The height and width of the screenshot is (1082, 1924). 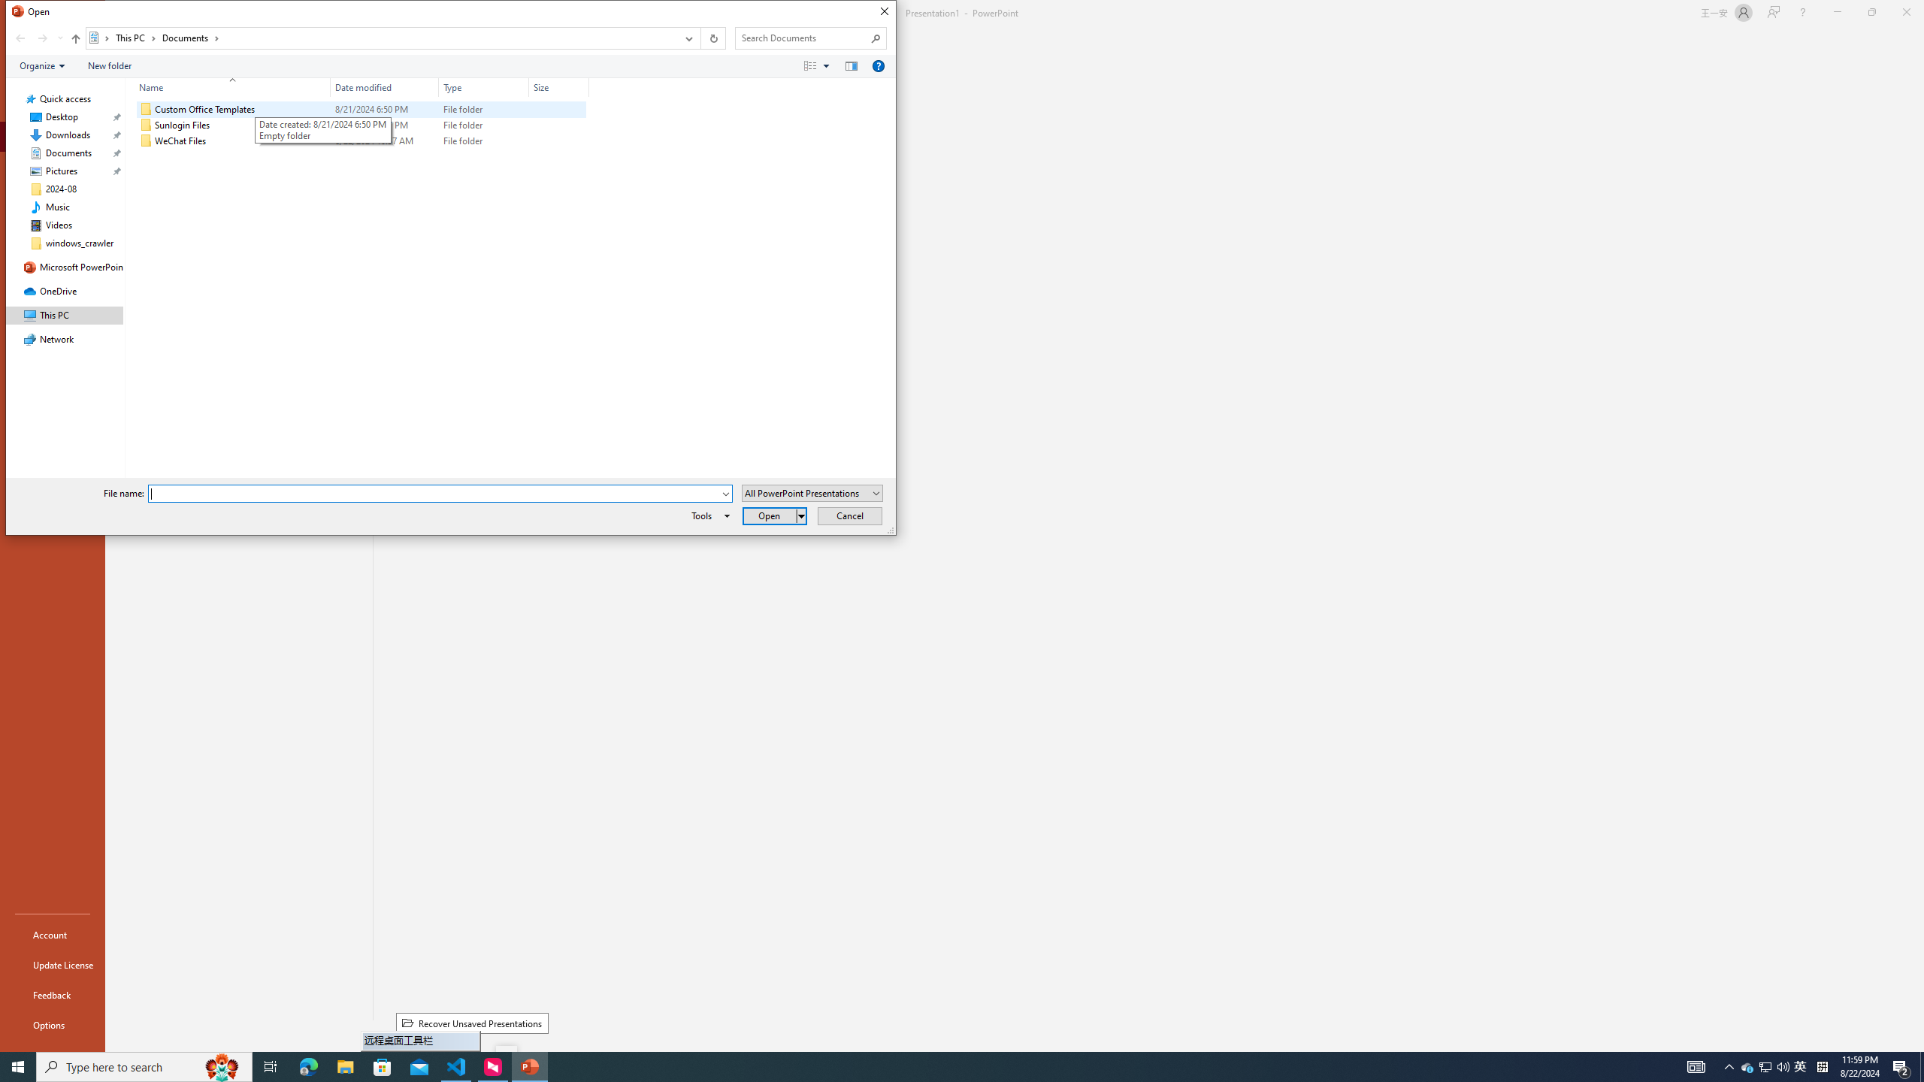 What do you see at coordinates (59, 38) in the screenshot?
I see `Recent locations` at bounding box center [59, 38].